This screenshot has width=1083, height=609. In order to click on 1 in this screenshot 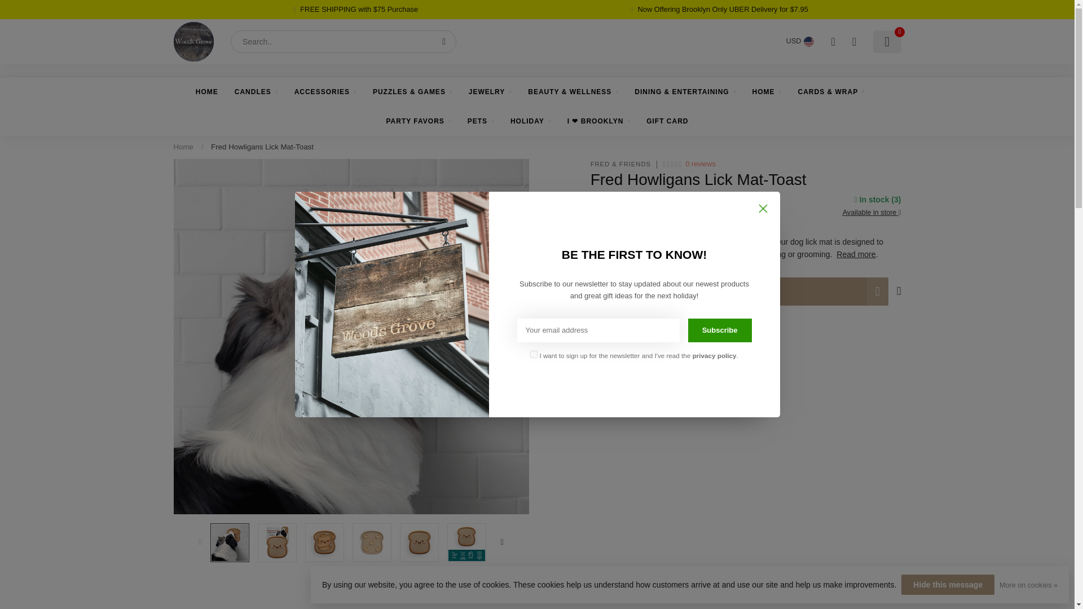, I will do `click(610, 292)`.